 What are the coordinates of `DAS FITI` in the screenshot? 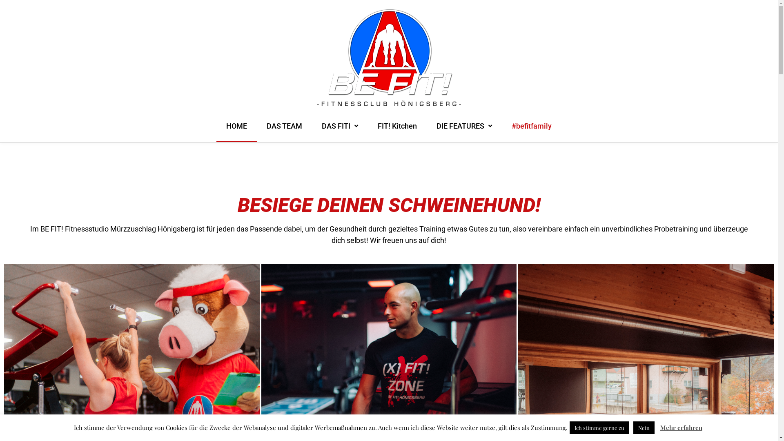 It's located at (340, 132).